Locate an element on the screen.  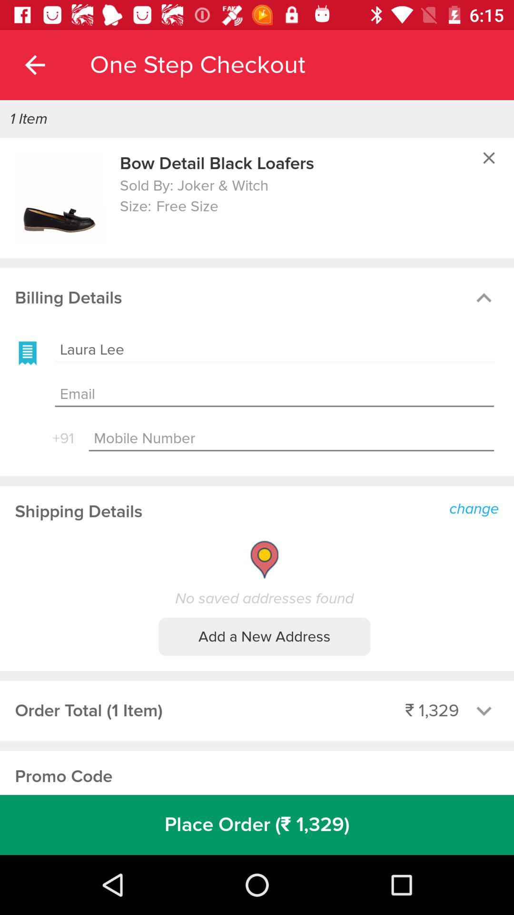
click icon to the right of sold by joker icon is located at coordinates (489, 158).